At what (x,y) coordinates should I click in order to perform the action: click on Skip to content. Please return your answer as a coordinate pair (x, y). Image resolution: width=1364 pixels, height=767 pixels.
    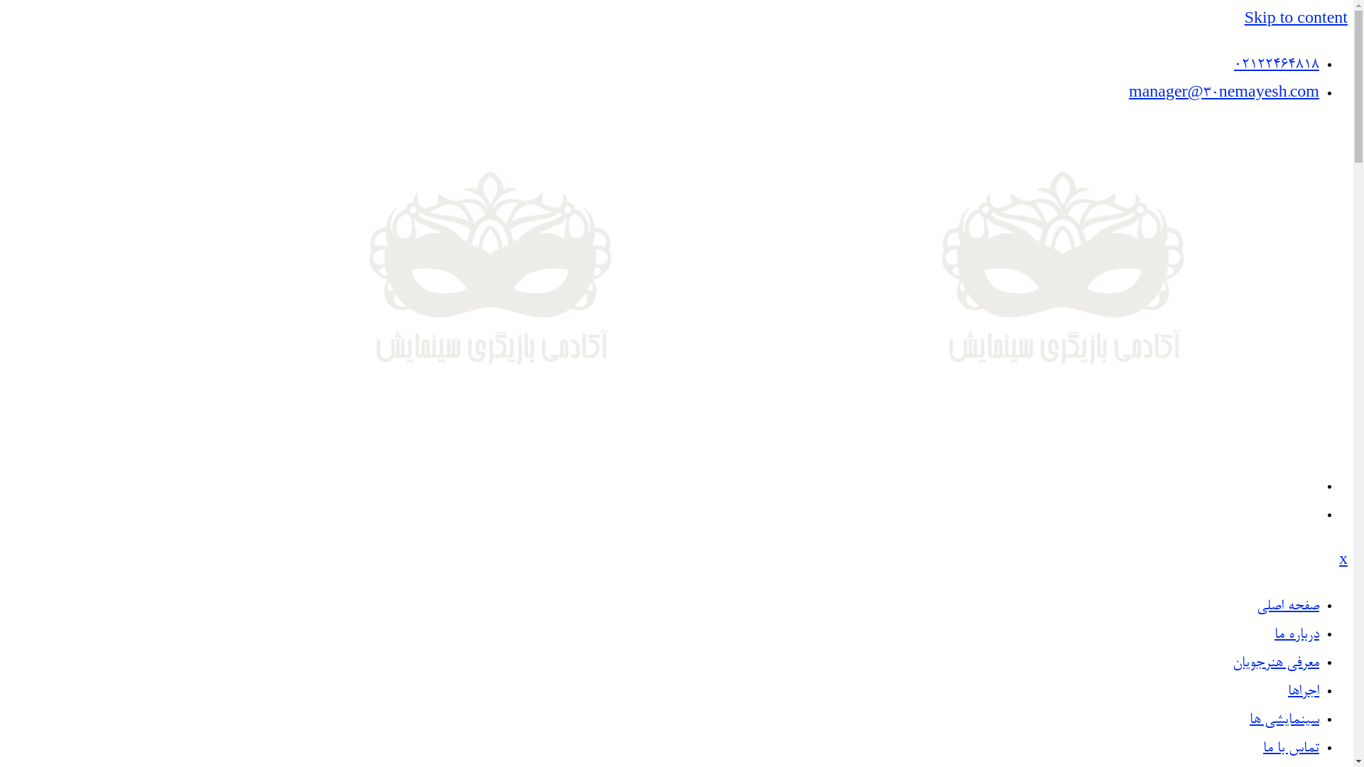
    Looking at the image, I should click on (1296, 20).